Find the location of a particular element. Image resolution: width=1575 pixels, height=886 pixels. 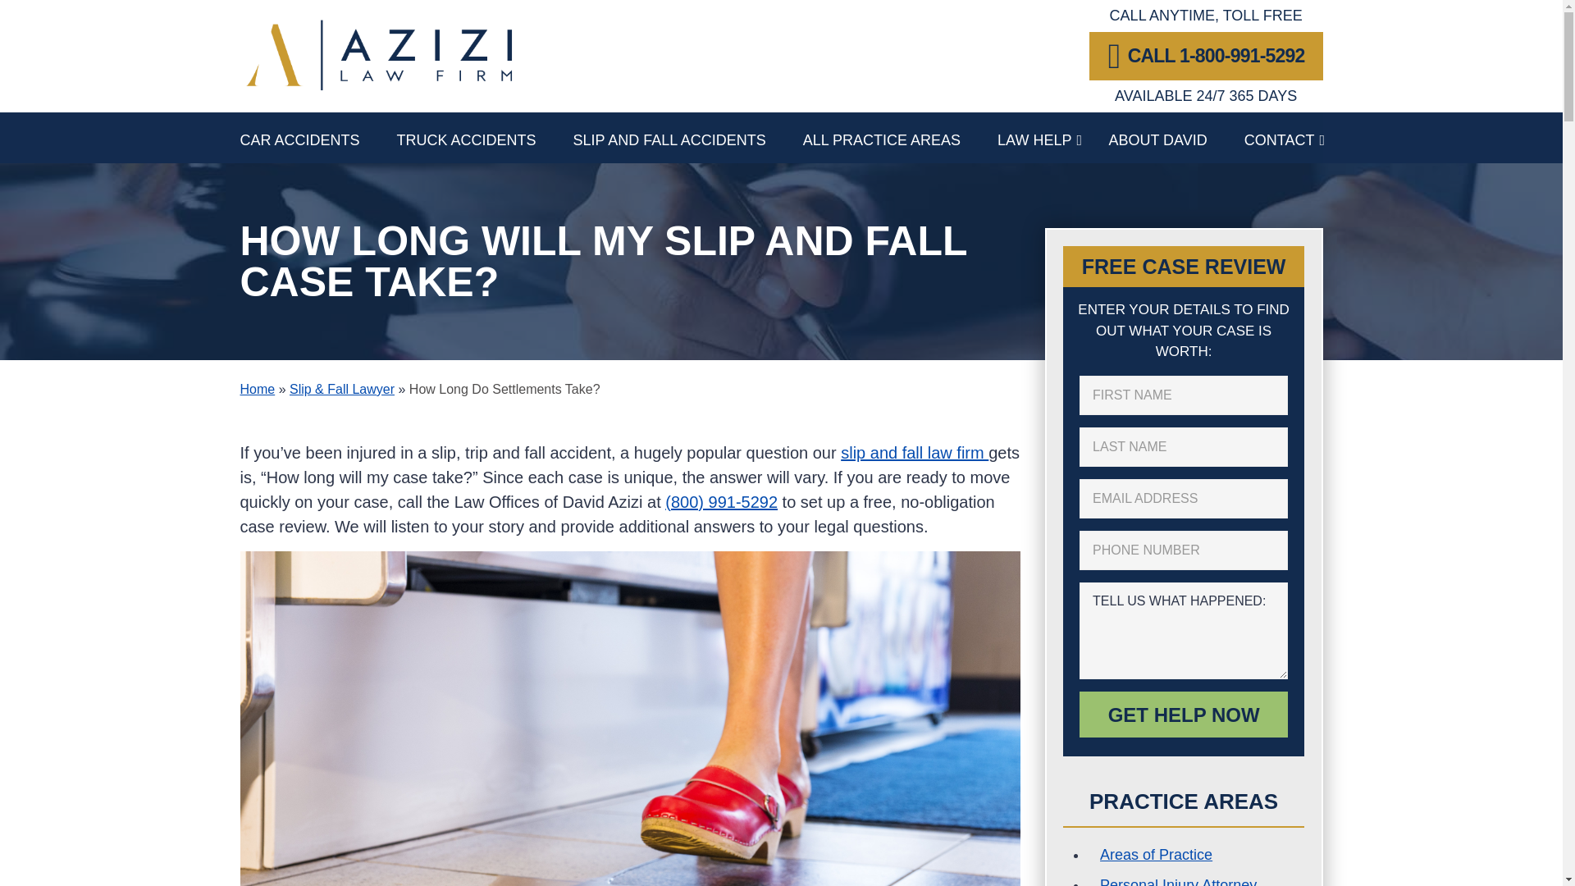

slip and fall law firm is located at coordinates (915, 453).